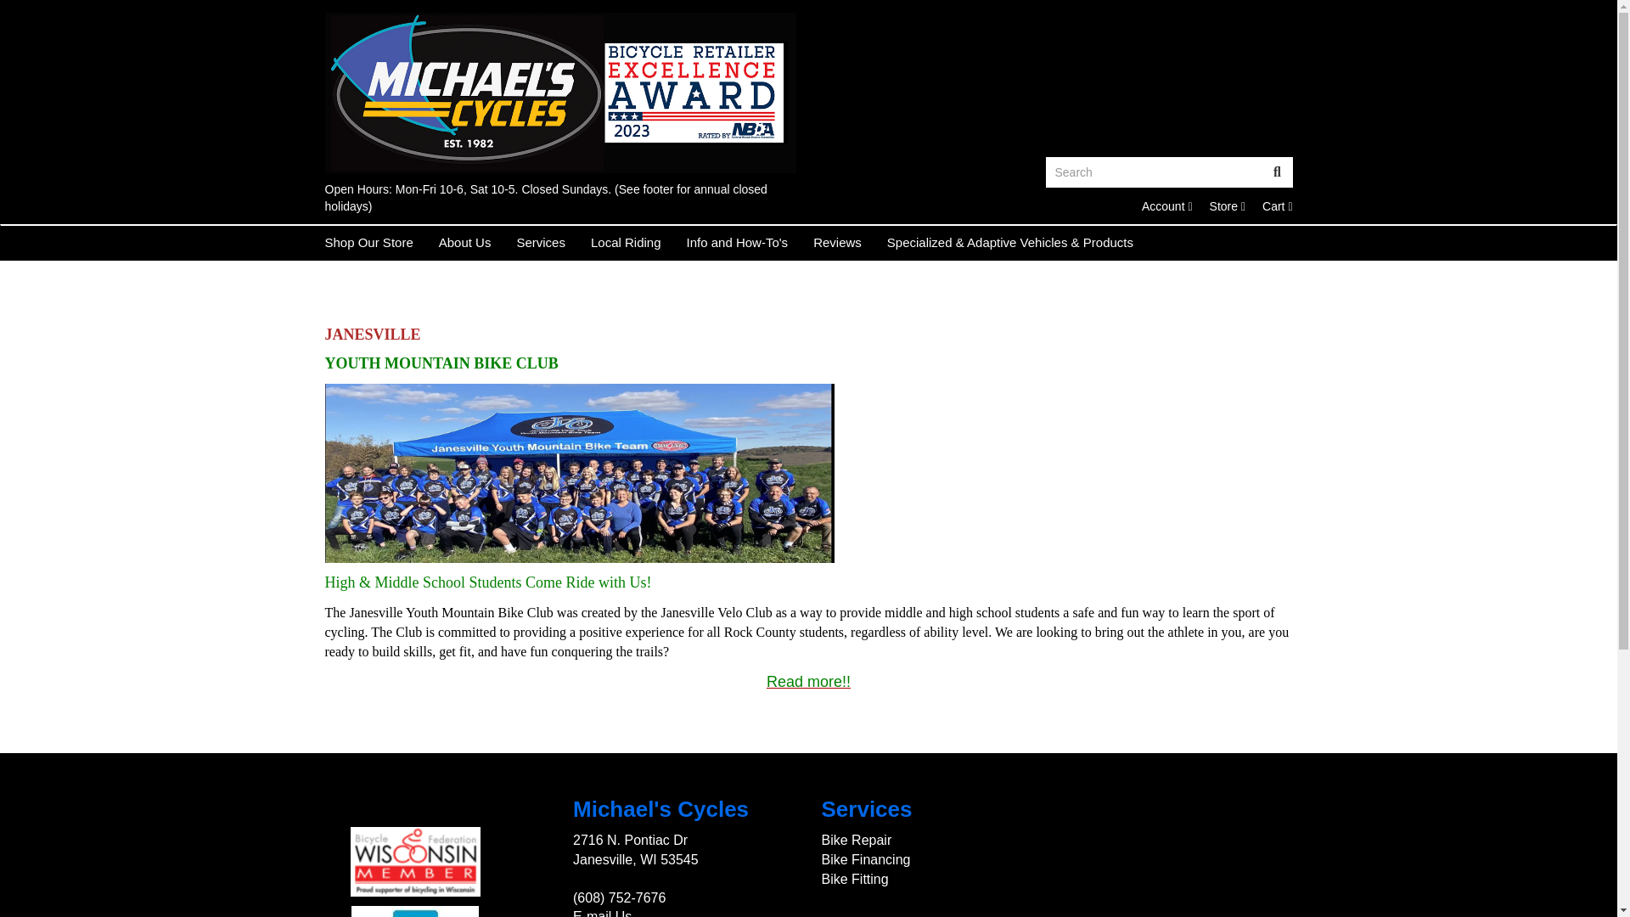  Describe the element at coordinates (1277, 205) in the screenshot. I see `Search` at that location.